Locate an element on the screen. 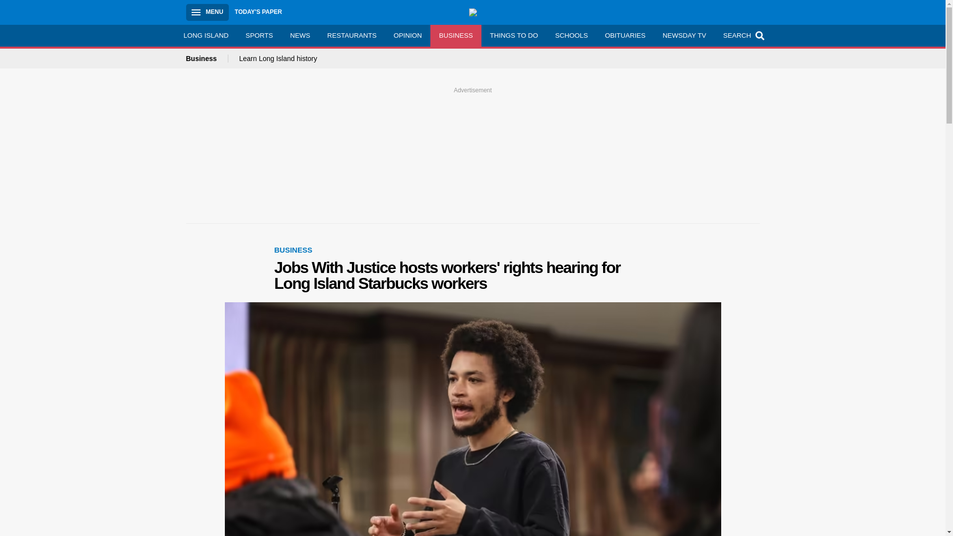 This screenshot has width=953, height=536. MENU is located at coordinates (207, 12).